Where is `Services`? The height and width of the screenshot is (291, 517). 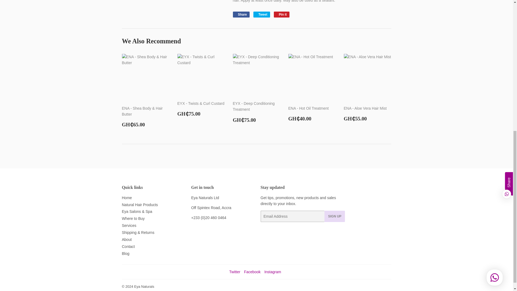
Services is located at coordinates (129, 225).